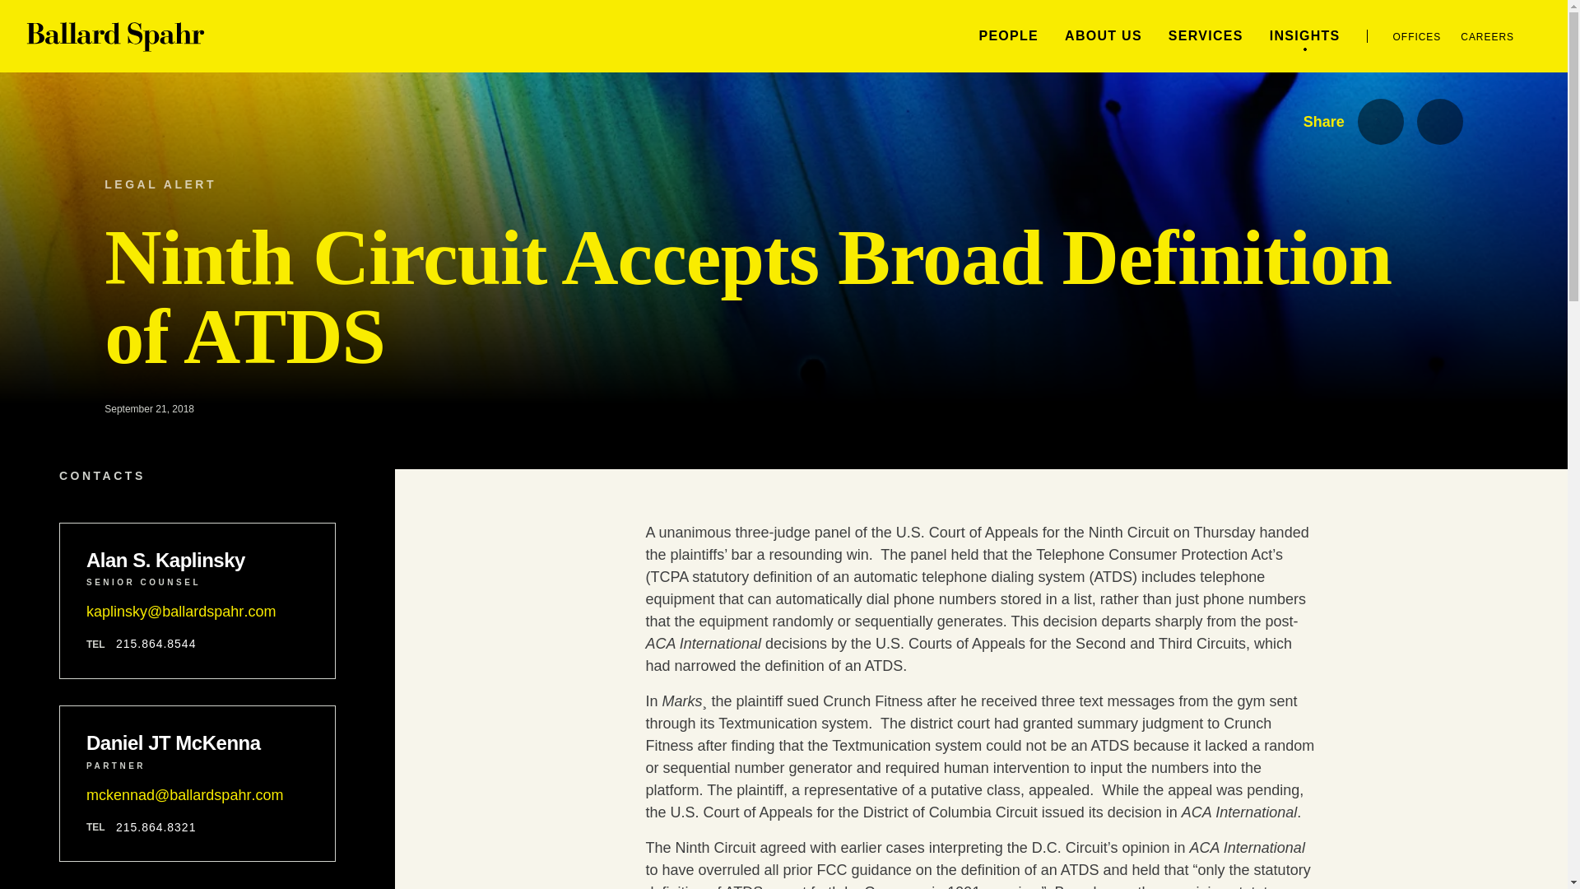 This screenshot has height=889, width=1580. Describe the element at coordinates (197, 742) in the screenshot. I see `Daniel JT McKenna` at that location.